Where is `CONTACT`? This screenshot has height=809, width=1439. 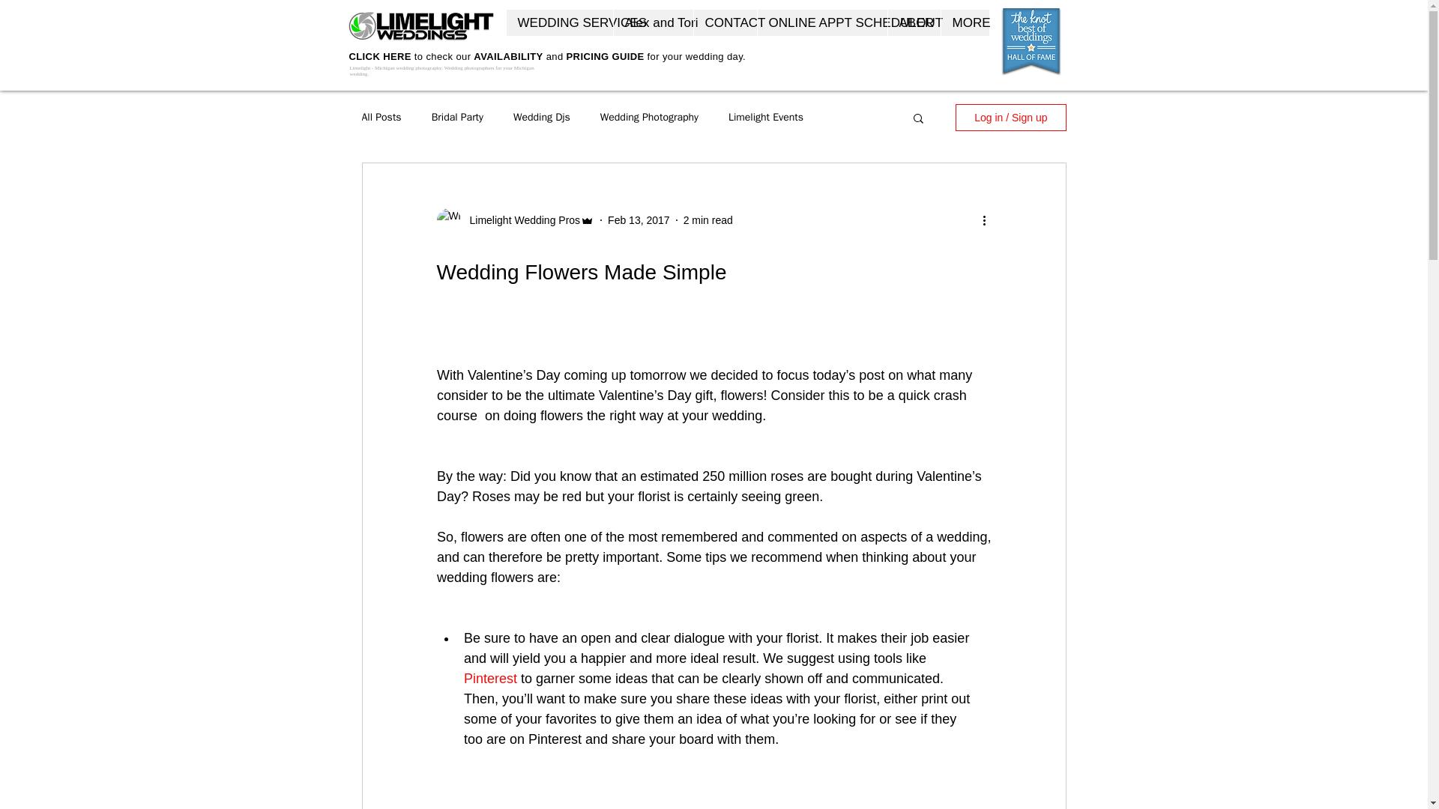
CONTACT is located at coordinates (724, 22).